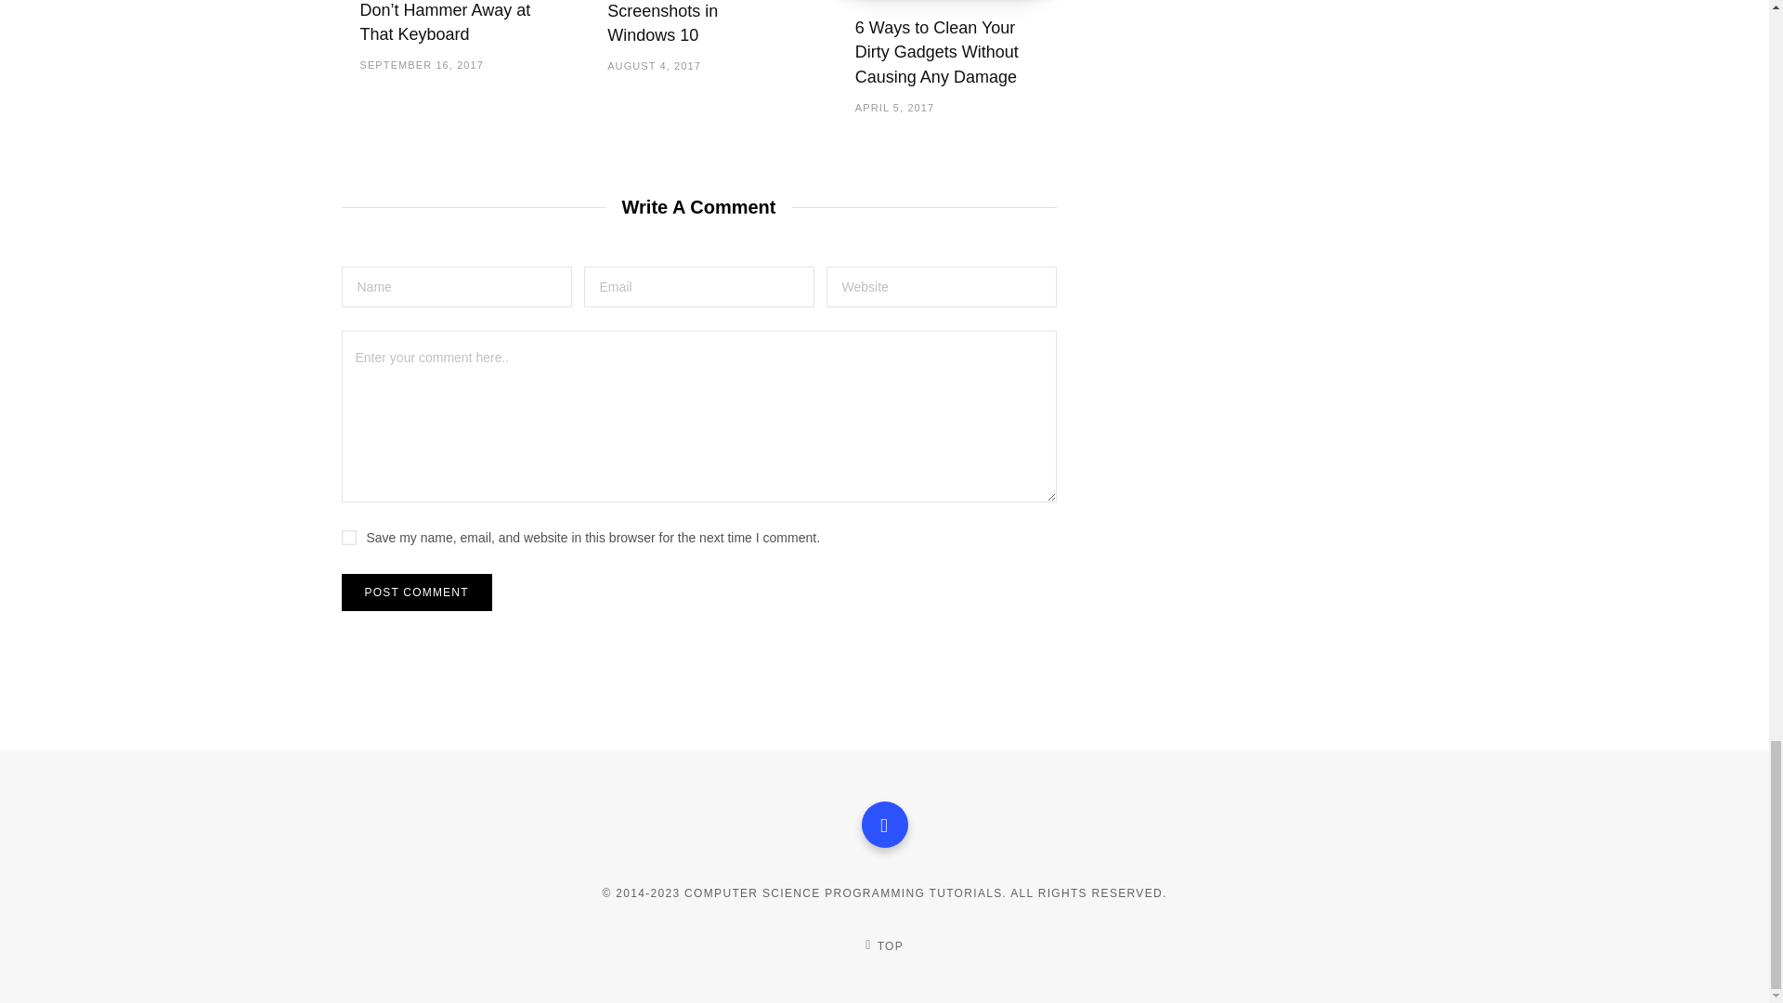 The height and width of the screenshot is (1003, 1783). I want to click on TOP, so click(883, 945).